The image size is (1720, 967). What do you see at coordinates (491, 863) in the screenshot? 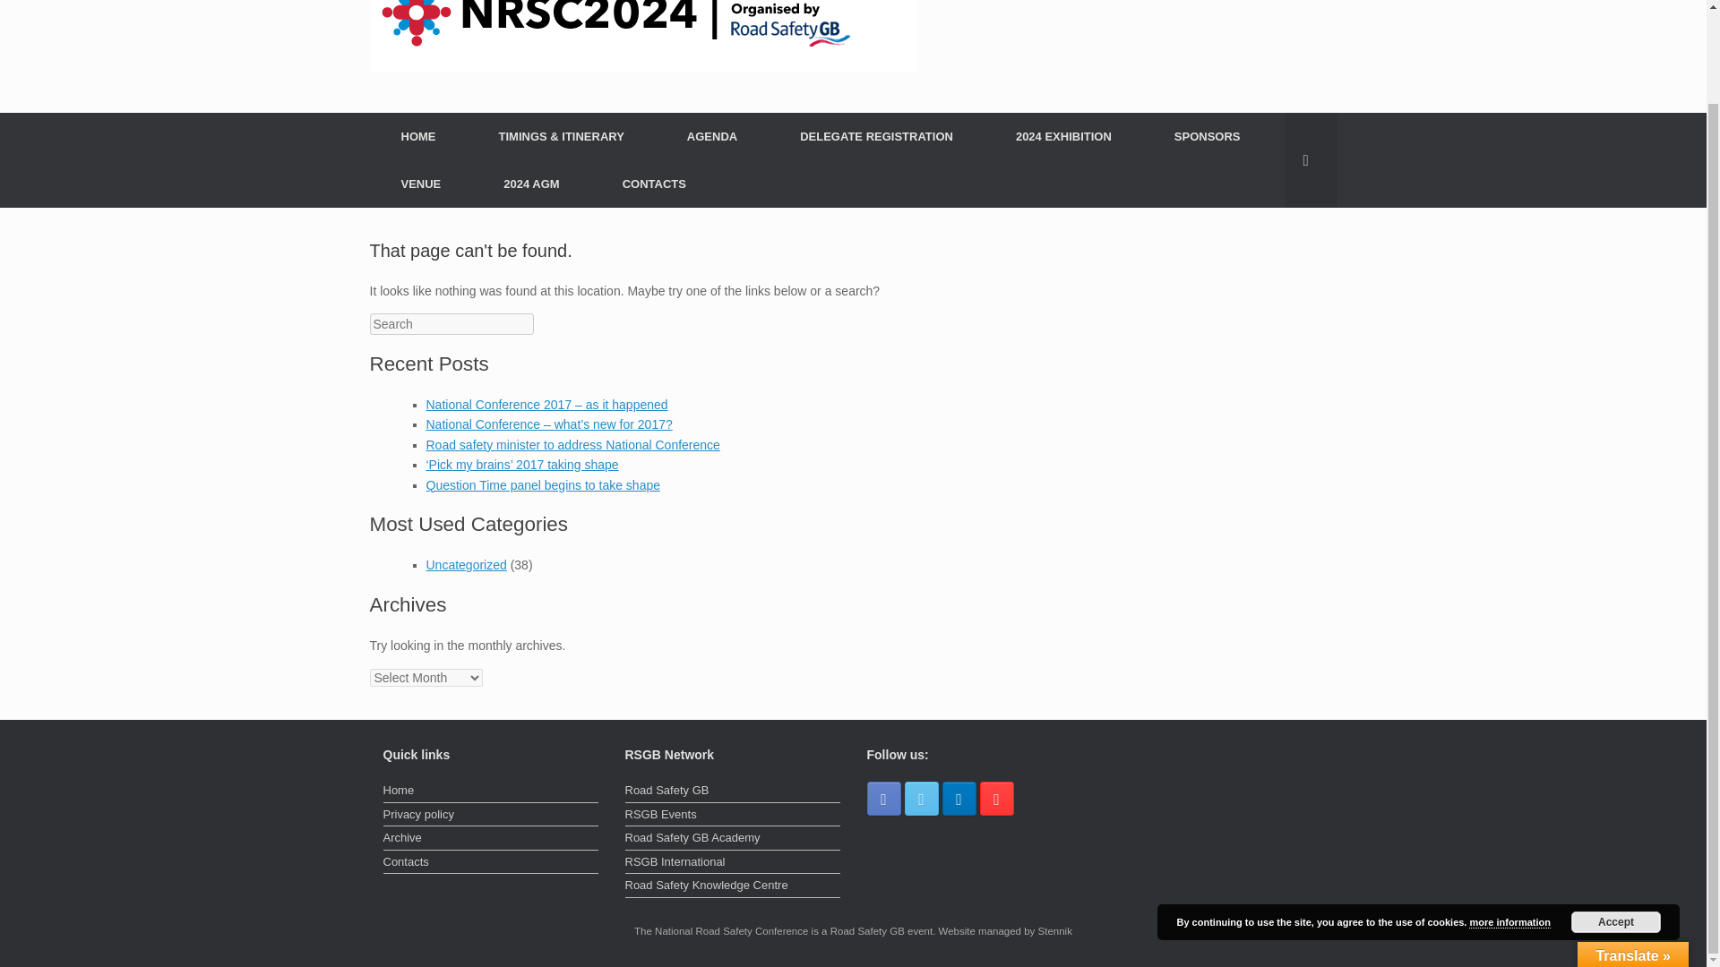
I see `Contacts` at bounding box center [491, 863].